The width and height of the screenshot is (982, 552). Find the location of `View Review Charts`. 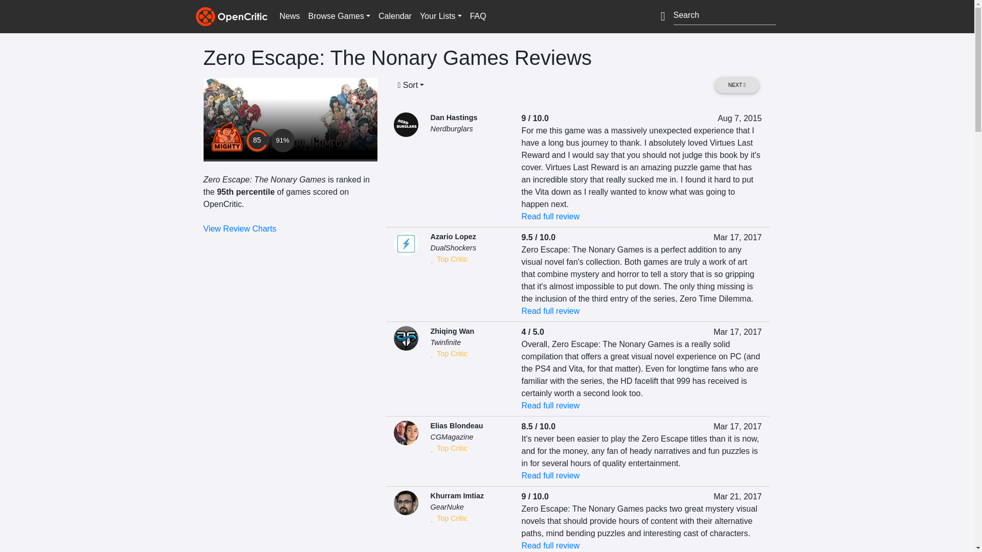

View Review Charts is located at coordinates (240, 228).